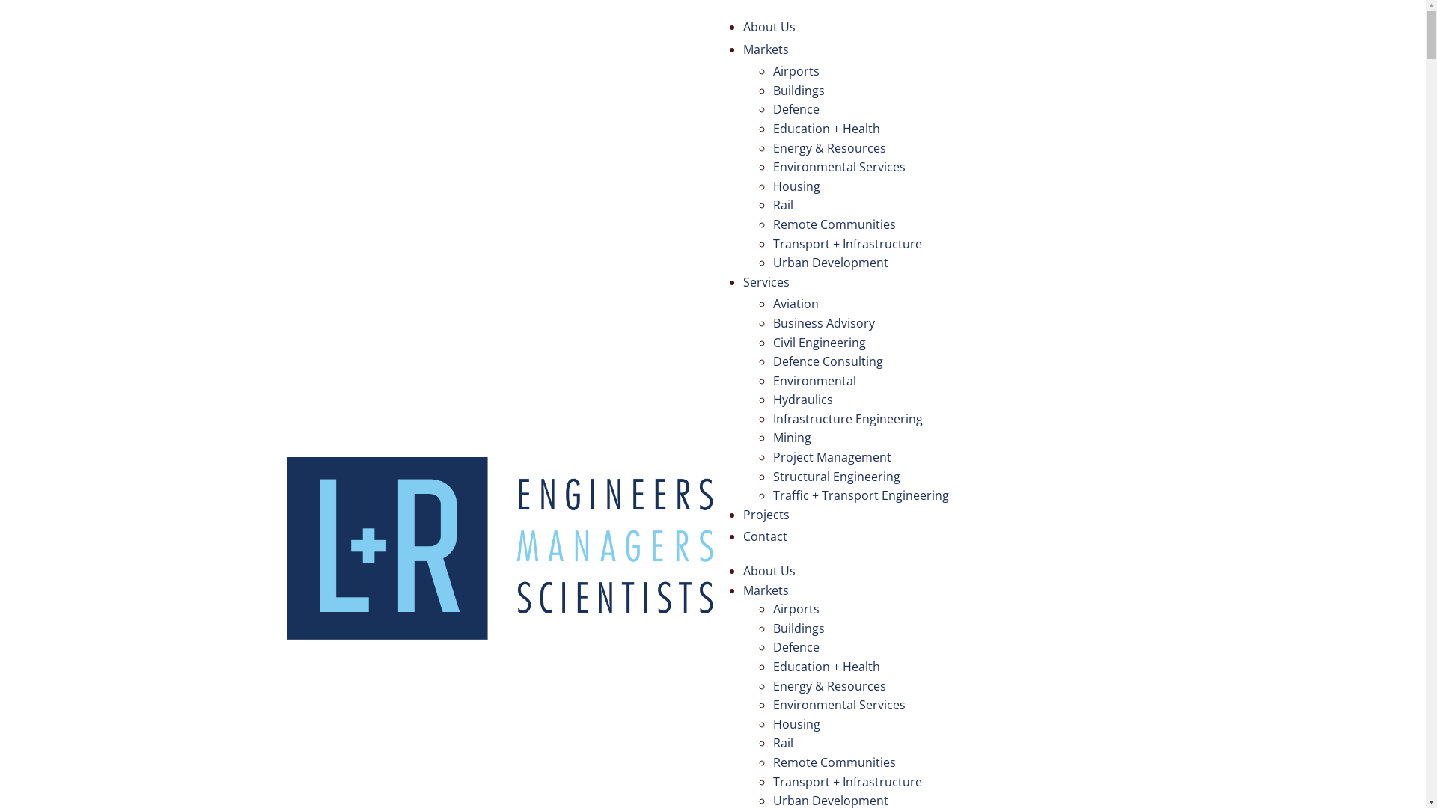 This screenshot has height=808, width=1437. I want to click on About Us, so click(941, 30).